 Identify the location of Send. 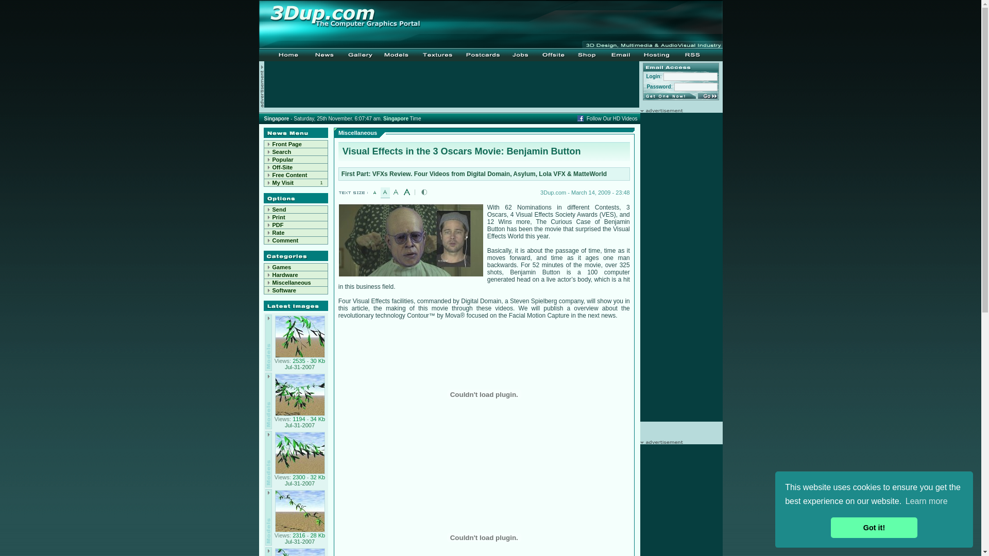
(279, 210).